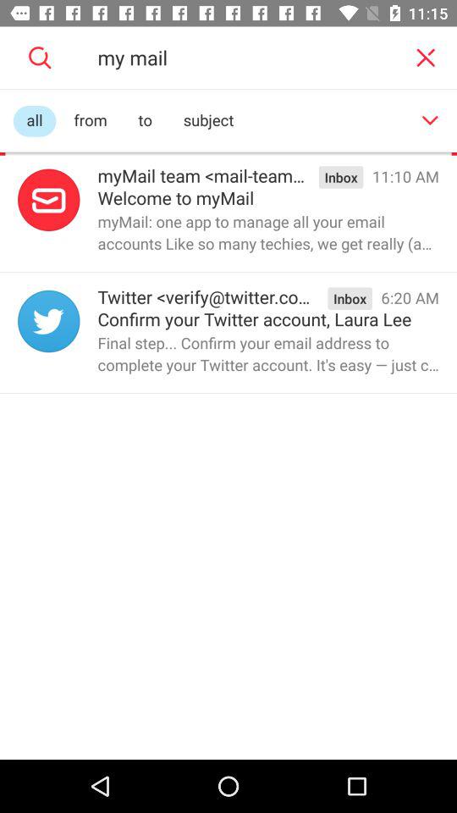  Describe the element at coordinates (49, 200) in the screenshot. I see `open message` at that location.